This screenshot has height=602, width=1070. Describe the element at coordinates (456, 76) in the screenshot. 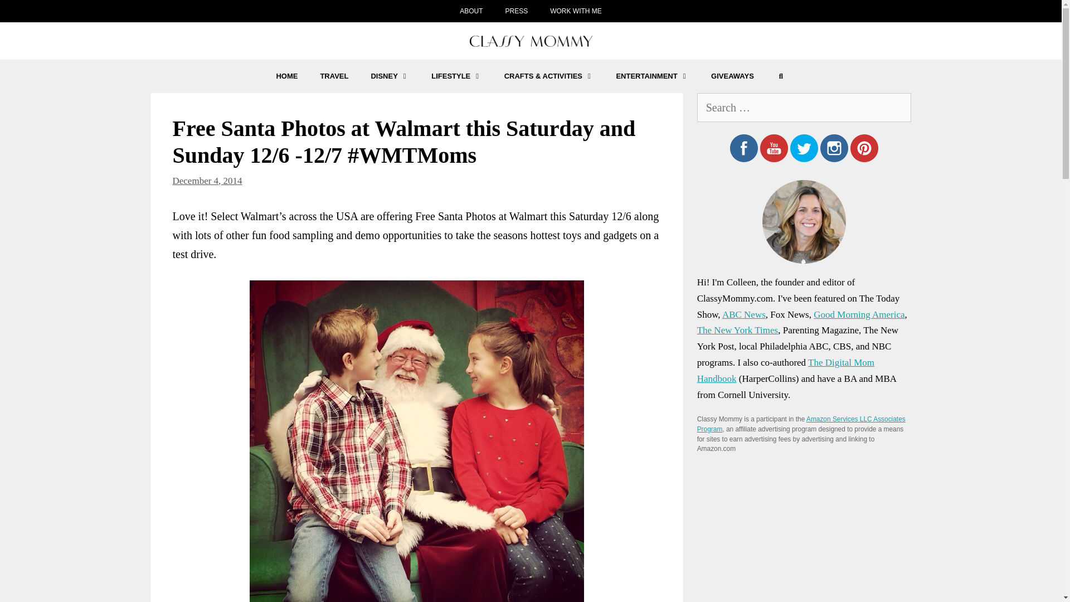

I see `LIFESTYLE` at that location.